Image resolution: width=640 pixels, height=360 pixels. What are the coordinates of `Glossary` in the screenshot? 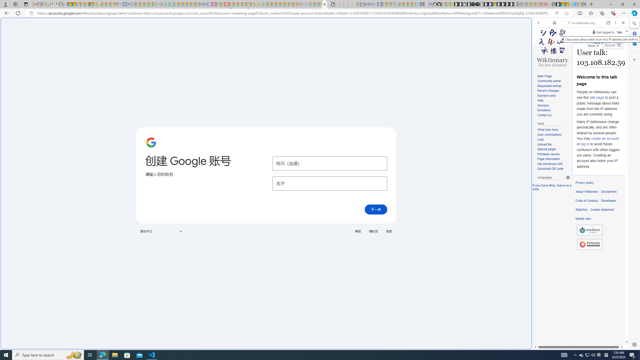 It's located at (543, 105).